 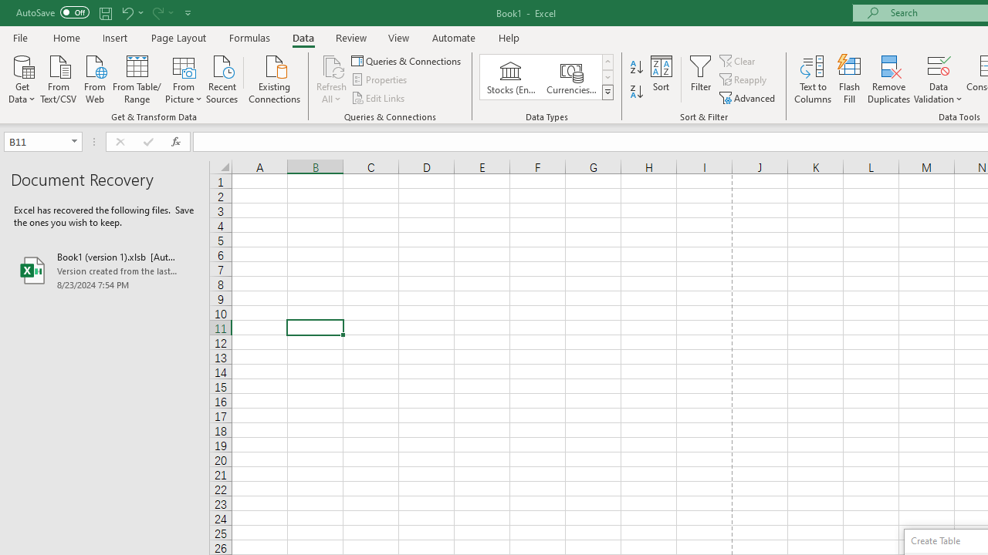 What do you see at coordinates (701, 79) in the screenshot?
I see `Filter` at bounding box center [701, 79].